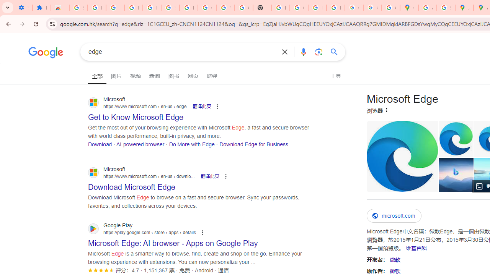 This screenshot has width=490, height=275. Describe the element at coordinates (409, 8) in the screenshot. I see `Google Maps` at that location.